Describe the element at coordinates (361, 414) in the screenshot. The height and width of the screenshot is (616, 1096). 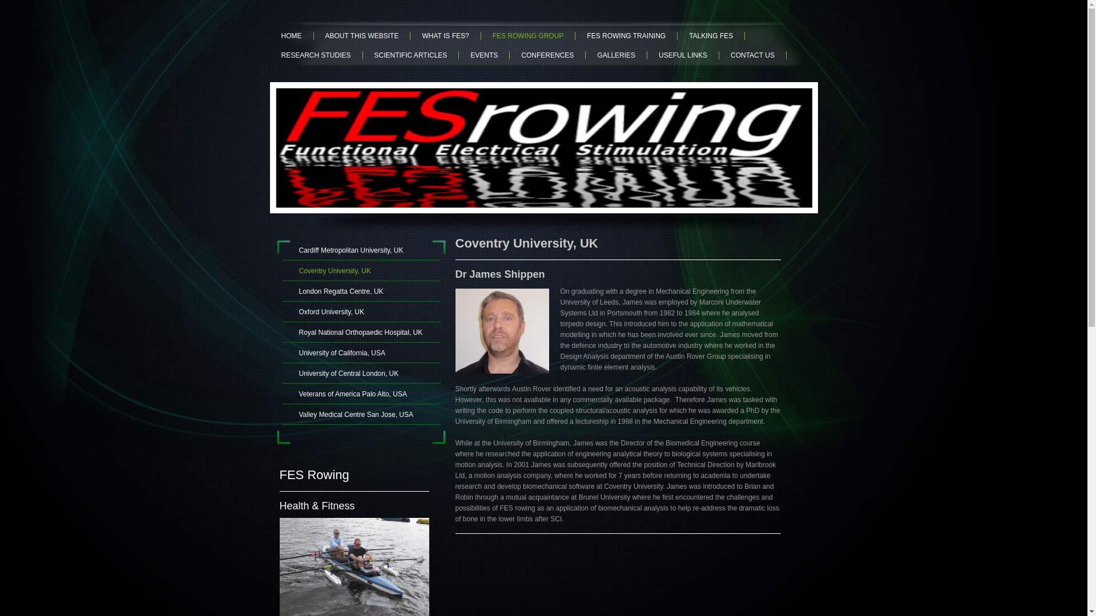
I see `Valley Medical Centre San Jose, USA` at that location.